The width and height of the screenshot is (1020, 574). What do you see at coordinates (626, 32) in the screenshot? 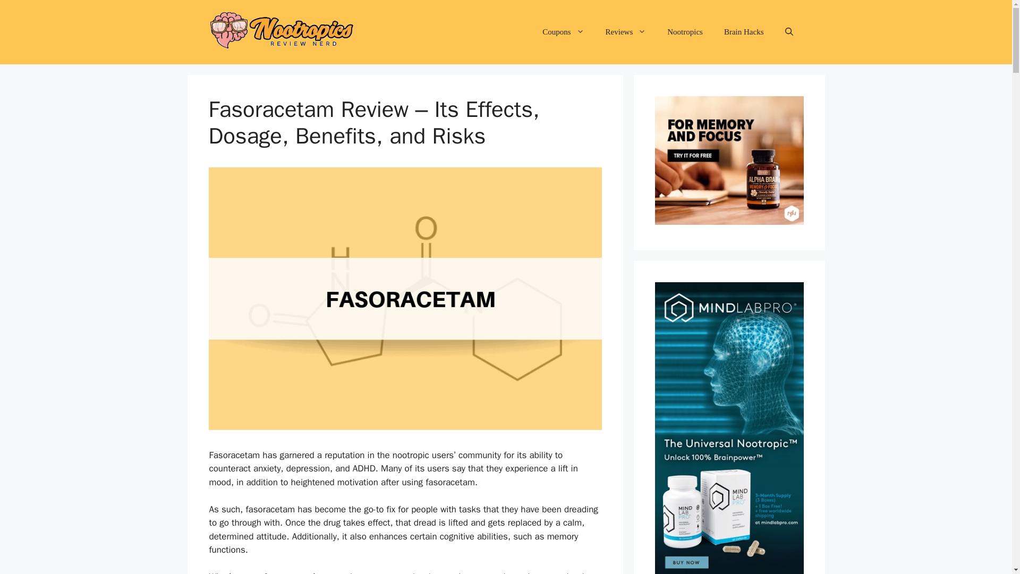
I see `Reviews` at bounding box center [626, 32].